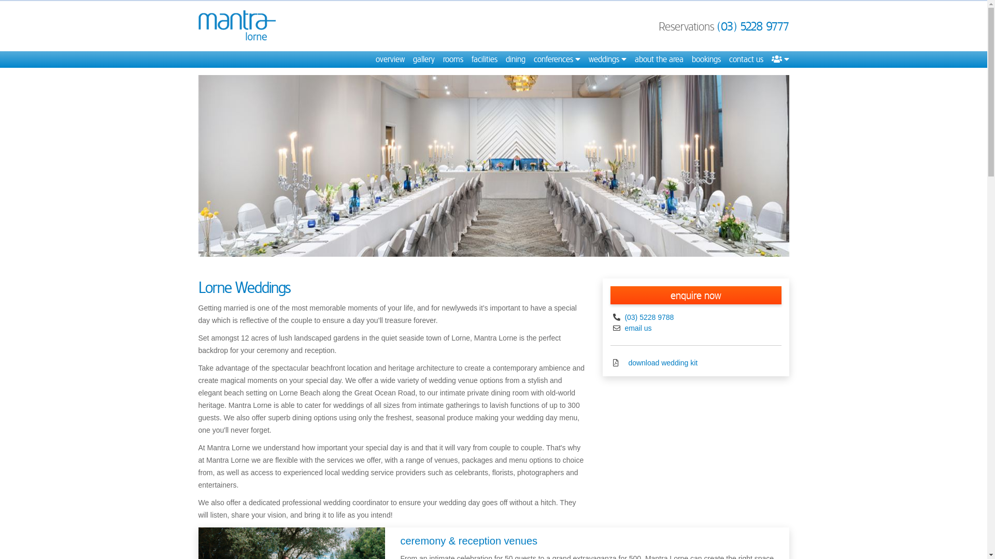 The width and height of the screenshot is (995, 559). Describe the element at coordinates (493, 166) in the screenshot. I see `Wedding - Mantra Lorne` at that location.